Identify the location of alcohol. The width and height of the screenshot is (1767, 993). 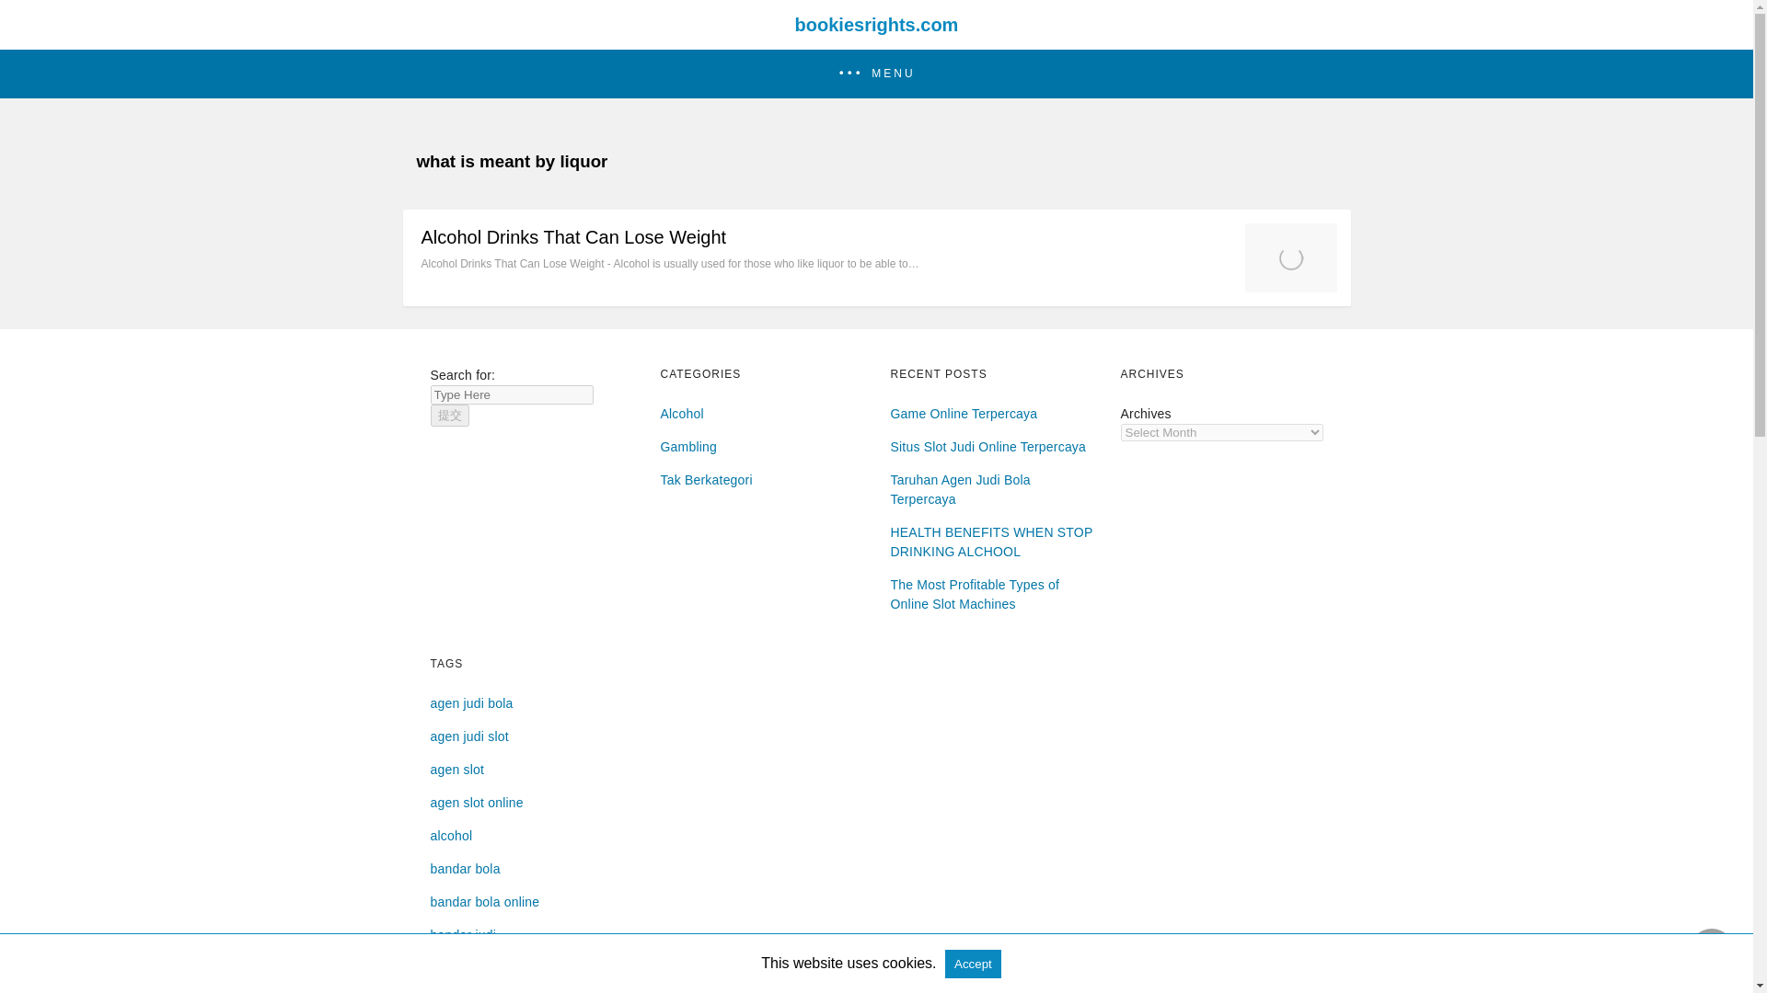
(452, 835).